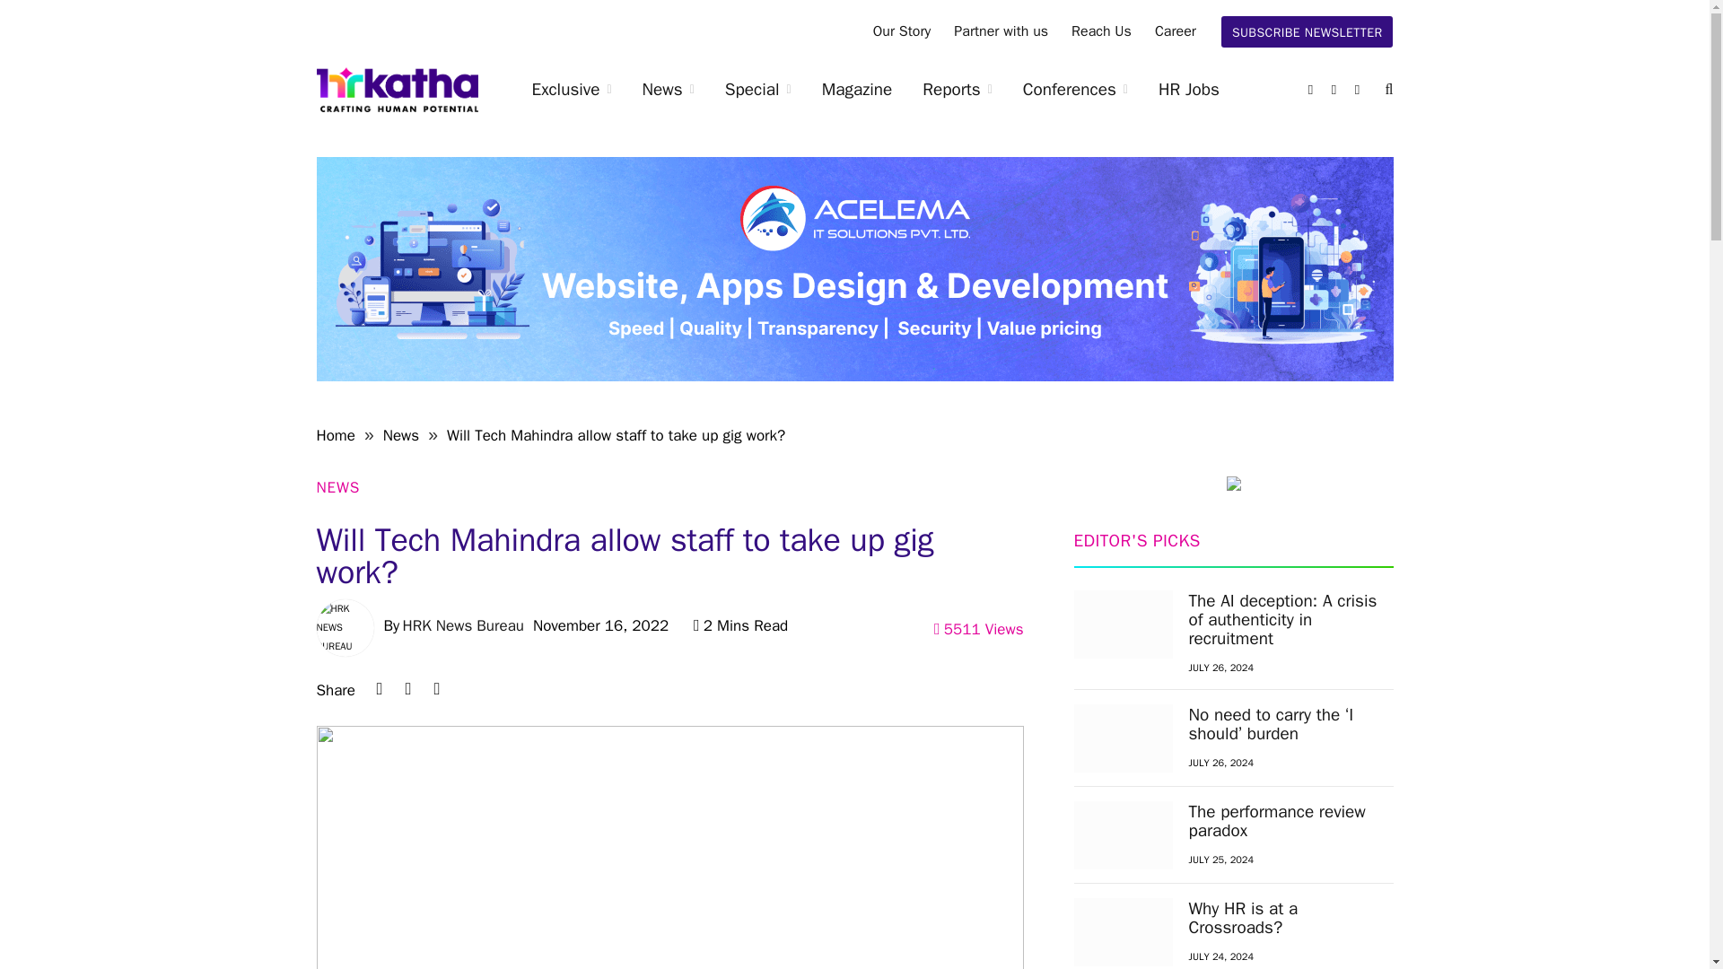  What do you see at coordinates (462, 625) in the screenshot?
I see `Posts by HRK News Bureau` at bounding box center [462, 625].